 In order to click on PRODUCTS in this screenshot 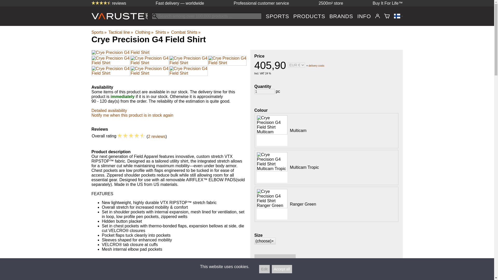, I will do `click(309, 16)`.